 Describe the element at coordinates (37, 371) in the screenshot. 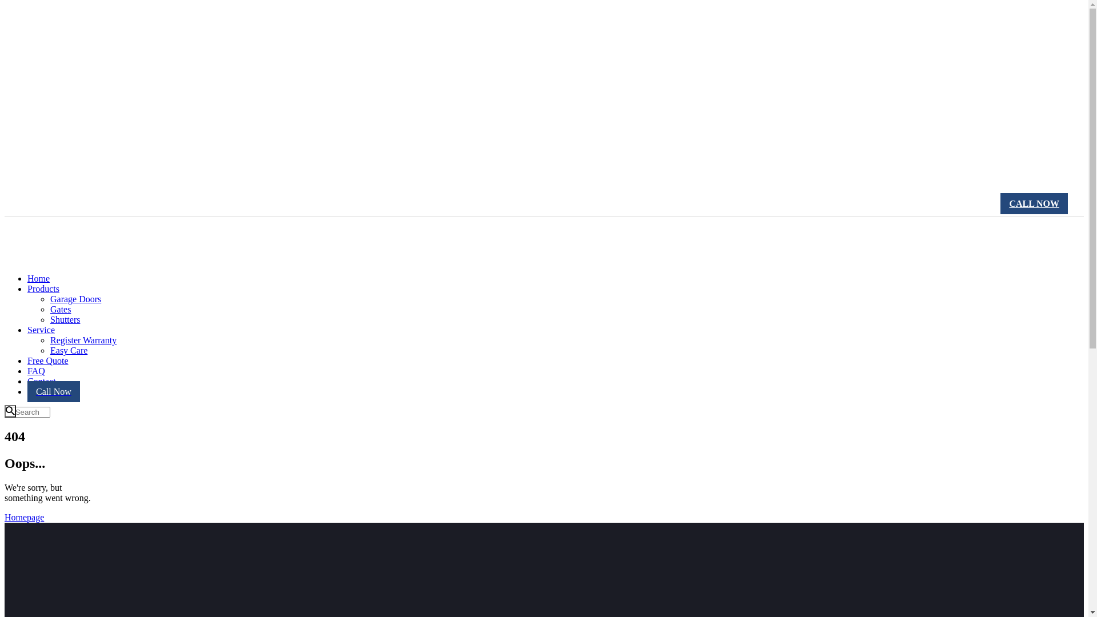

I see `FAQ` at that location.